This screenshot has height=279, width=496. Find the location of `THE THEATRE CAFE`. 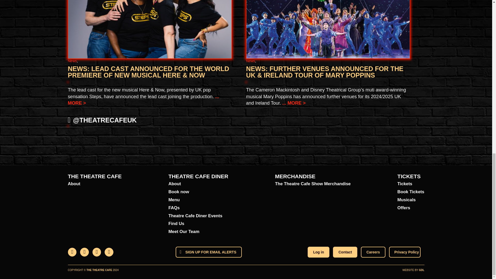

THE THEATRE CAFE is located at coordinates (95, 176).